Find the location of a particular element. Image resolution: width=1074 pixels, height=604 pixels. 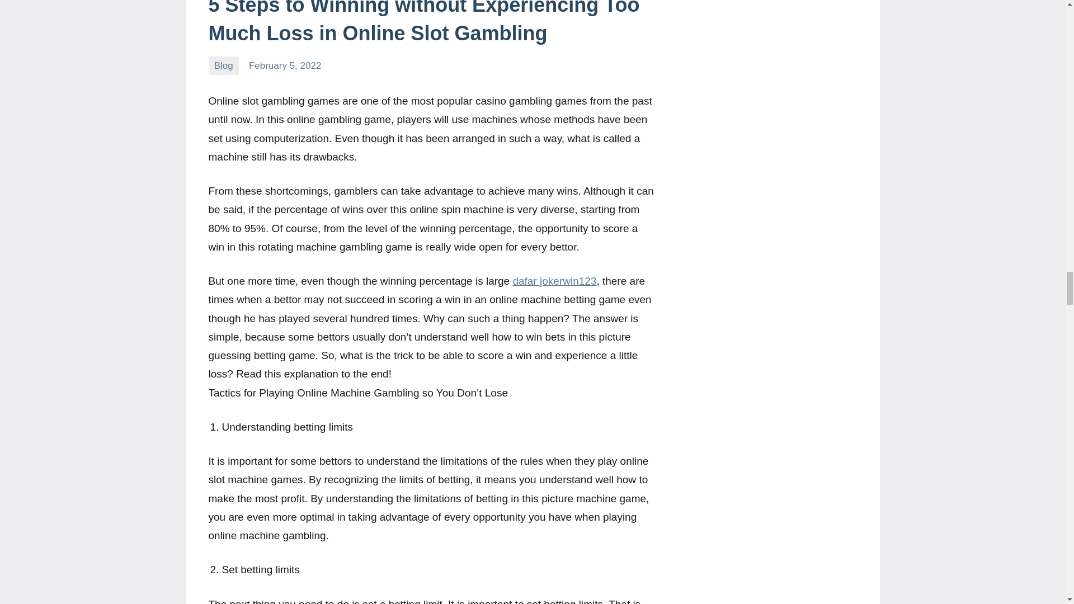

dafar jokerwin123 is located at coordinates (554, 281).